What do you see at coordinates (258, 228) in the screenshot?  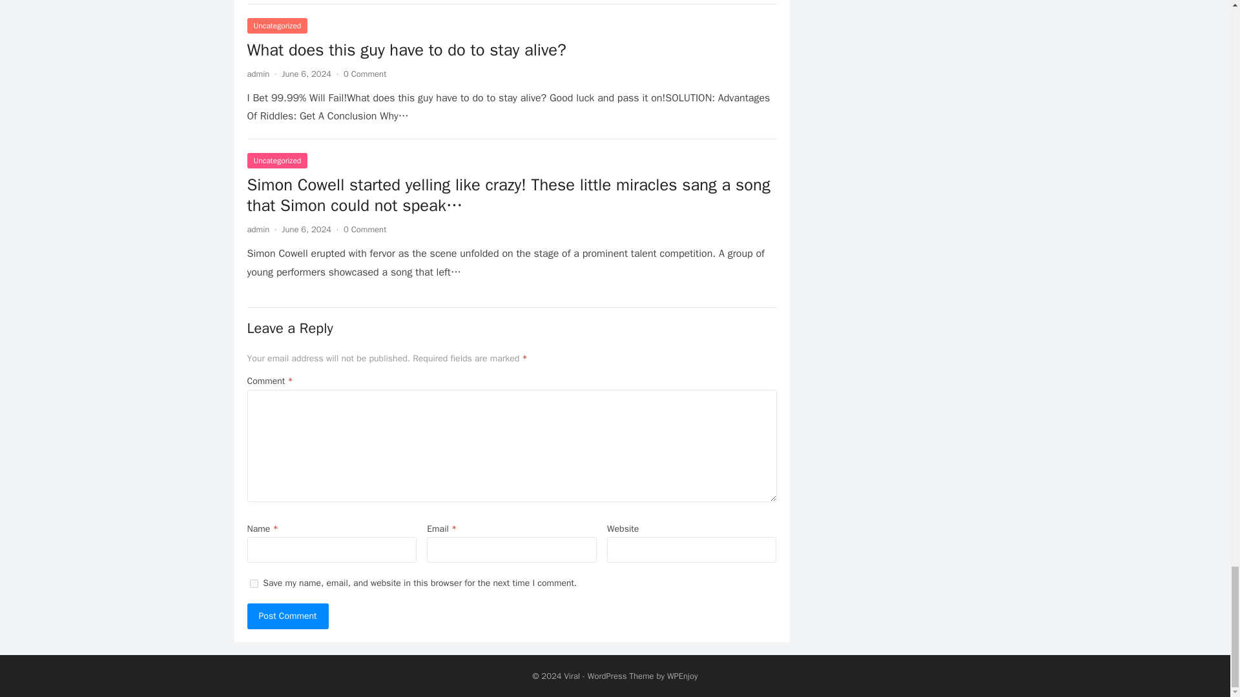 I see `admin` at bounding box center [258, 228].